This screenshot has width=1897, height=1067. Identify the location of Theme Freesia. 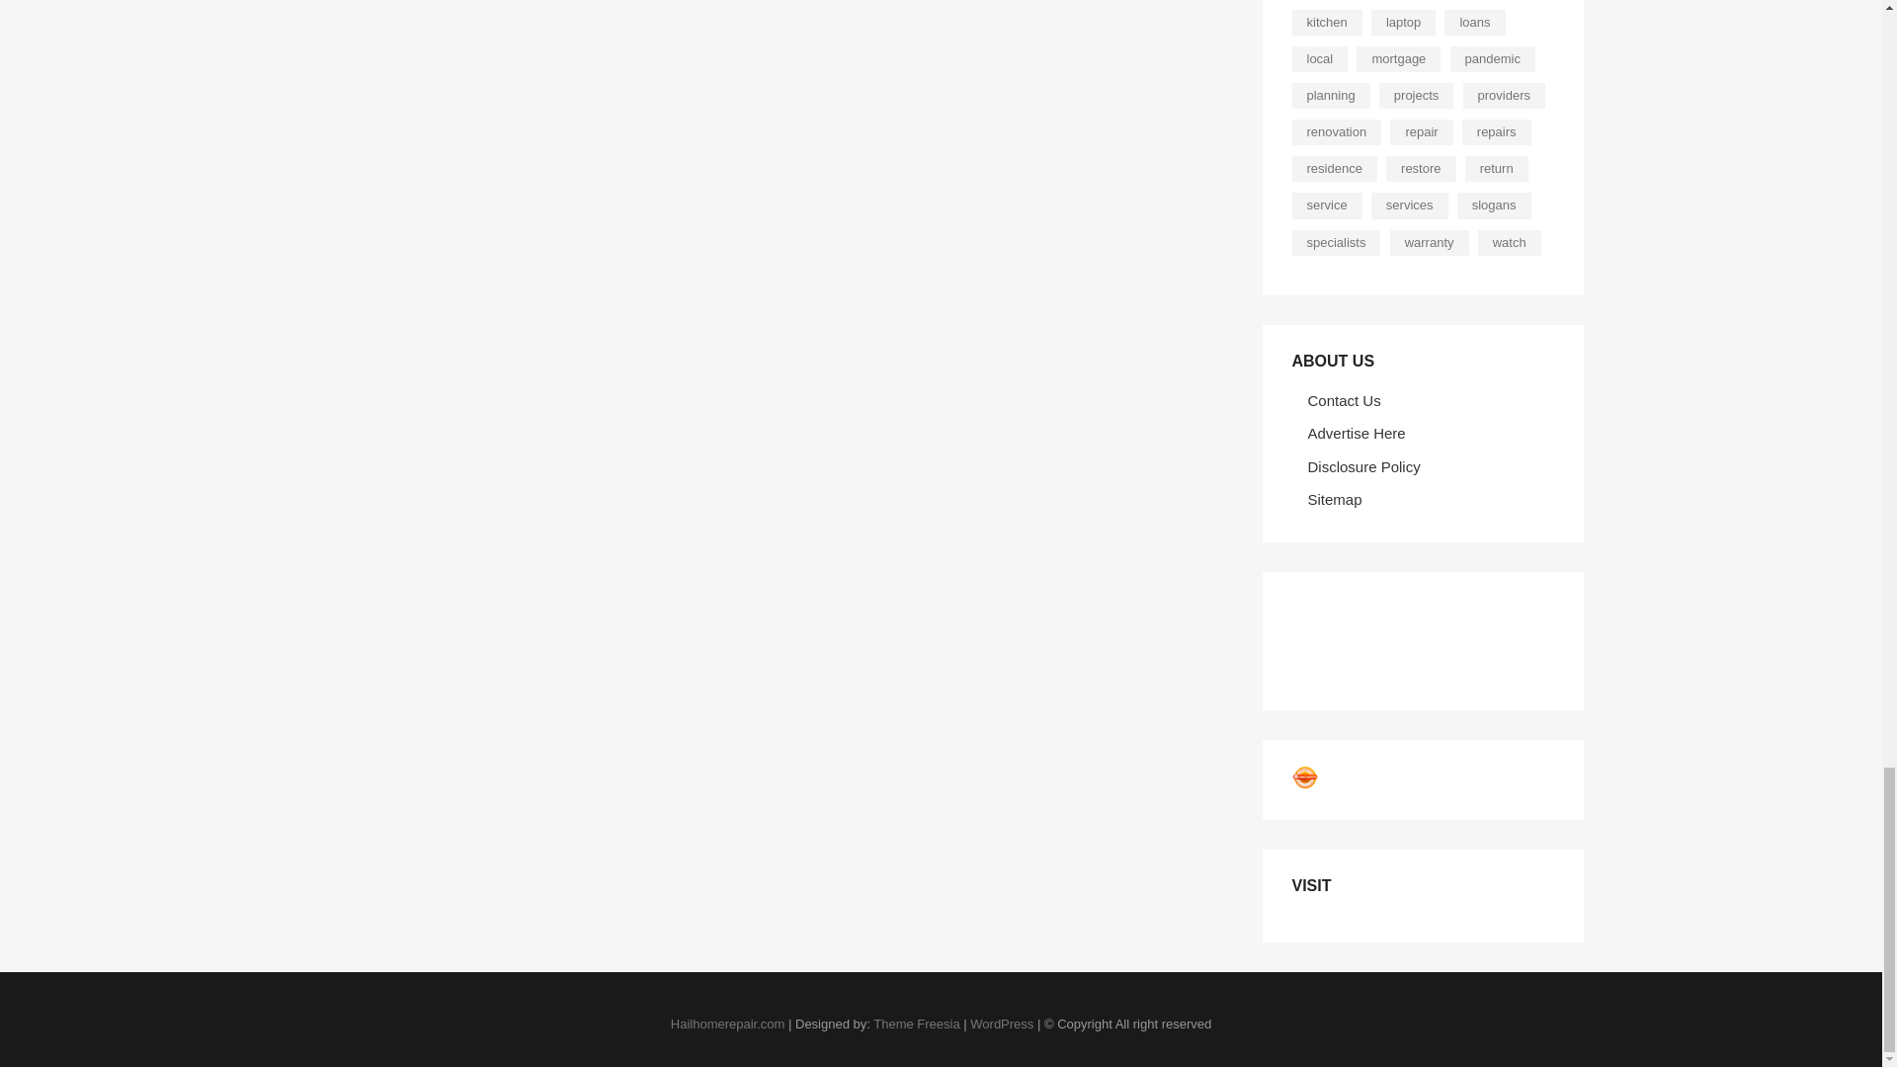
(916, 1024).